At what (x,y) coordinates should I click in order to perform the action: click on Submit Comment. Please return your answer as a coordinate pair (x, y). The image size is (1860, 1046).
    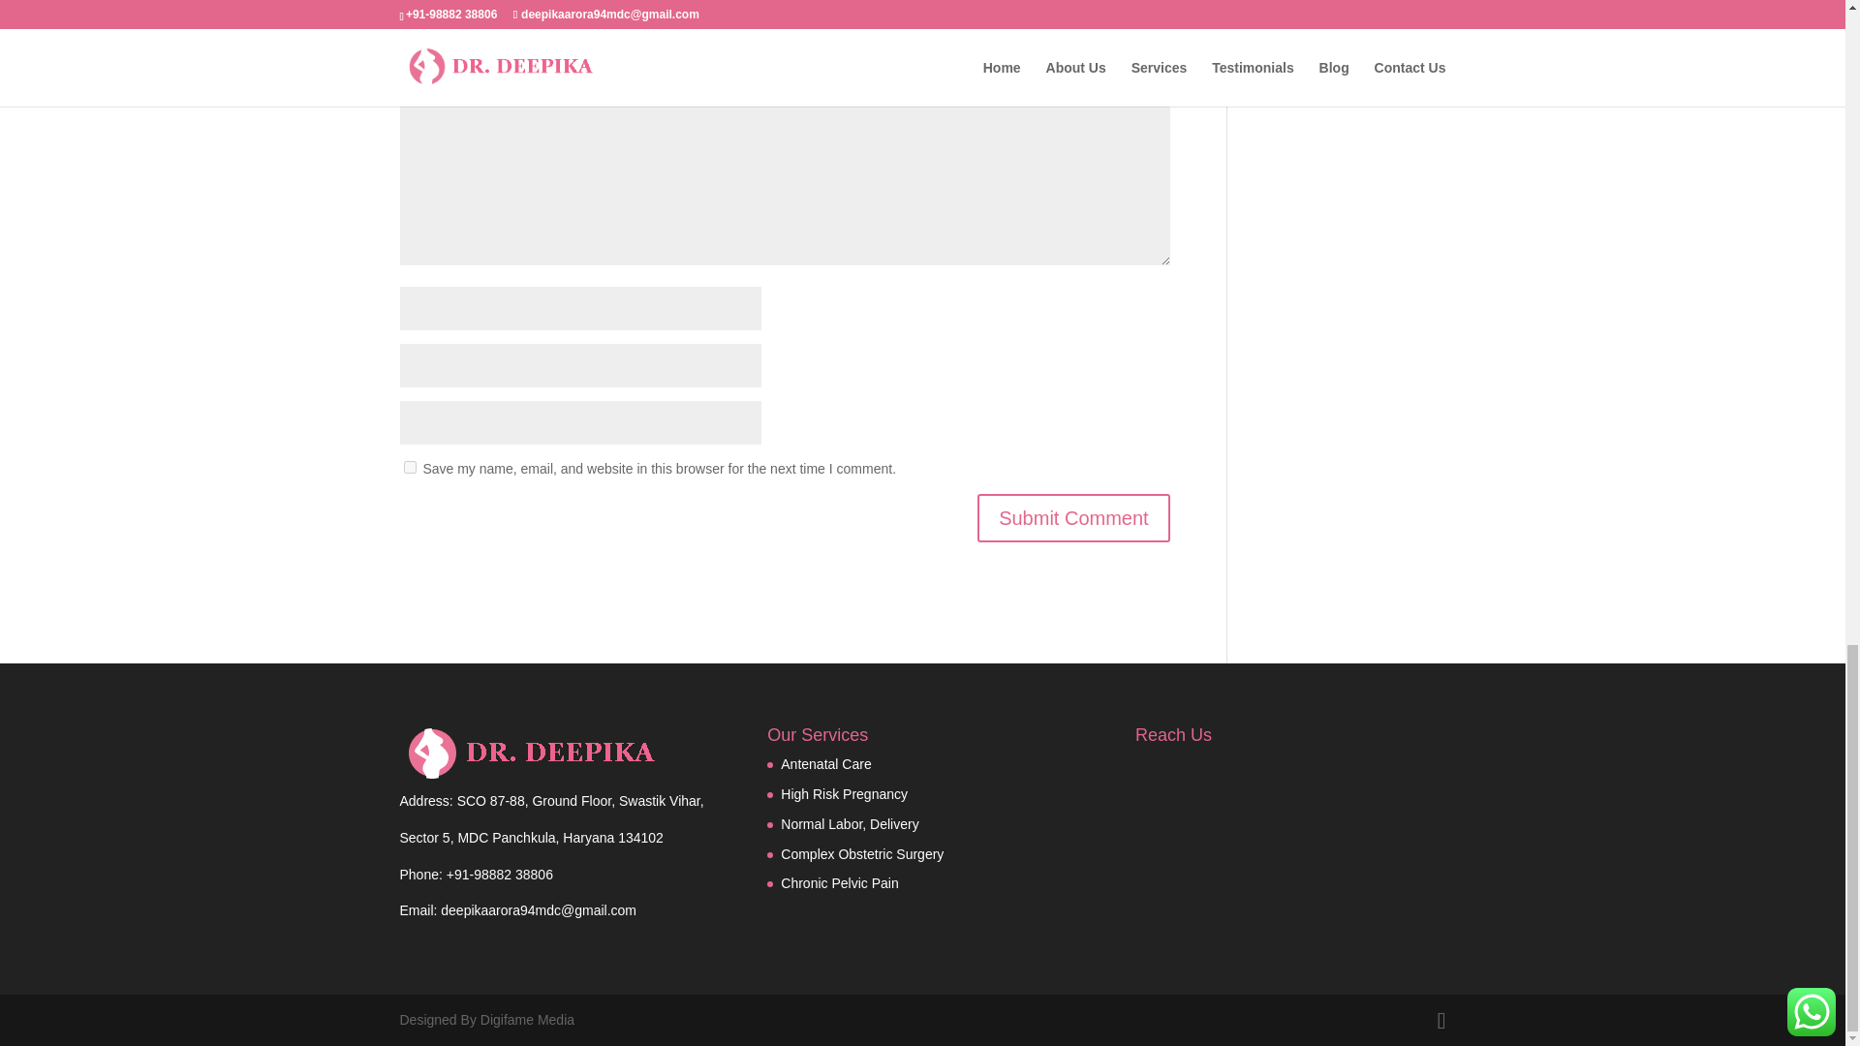
    Looking at the image, I should click on (1073, 517).